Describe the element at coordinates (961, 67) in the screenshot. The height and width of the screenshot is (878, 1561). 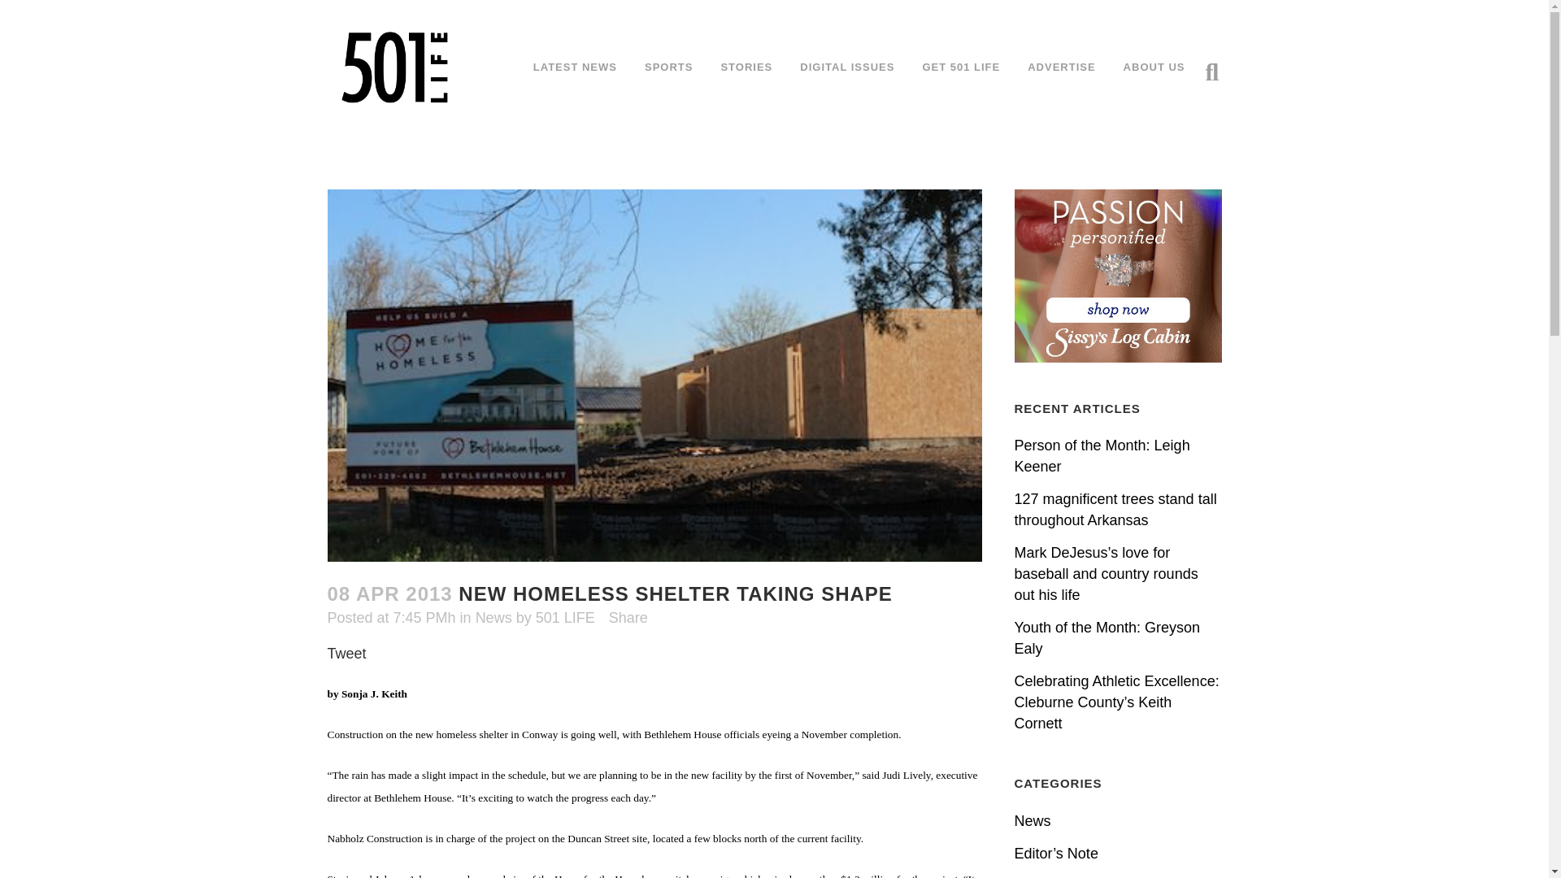
I see `GET 501 LIFE` at that location.